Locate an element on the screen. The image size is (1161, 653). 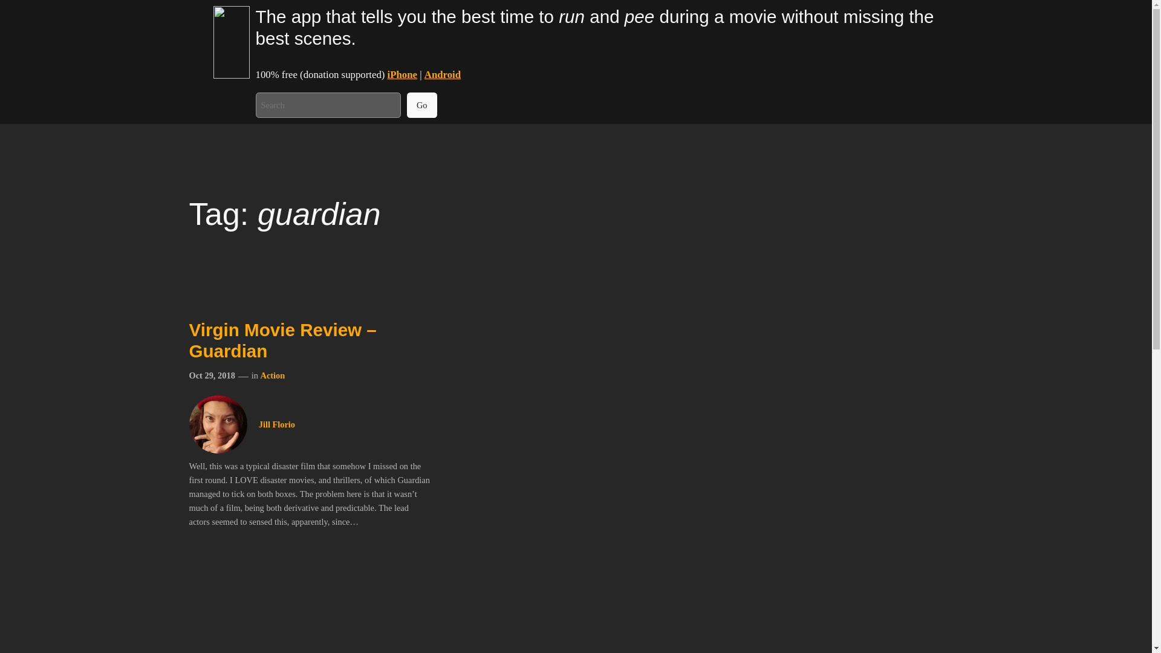
Go is located at coordinates (422, 105).